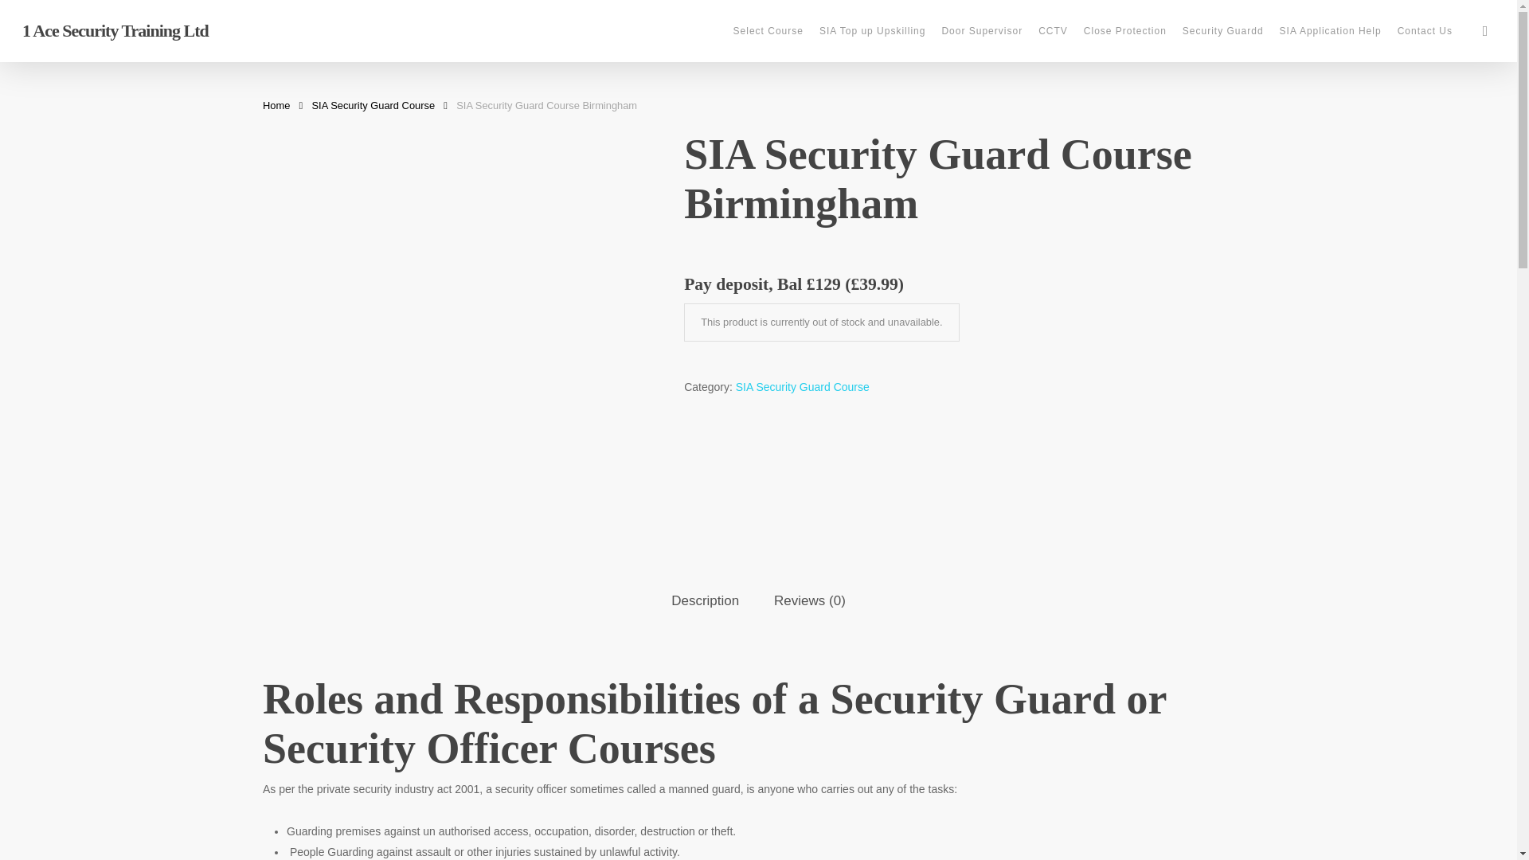 This screenshot has width=1529, height=860. Describe the element at coordinates (704, 601) in the screenshot. I see `Description` at that location.